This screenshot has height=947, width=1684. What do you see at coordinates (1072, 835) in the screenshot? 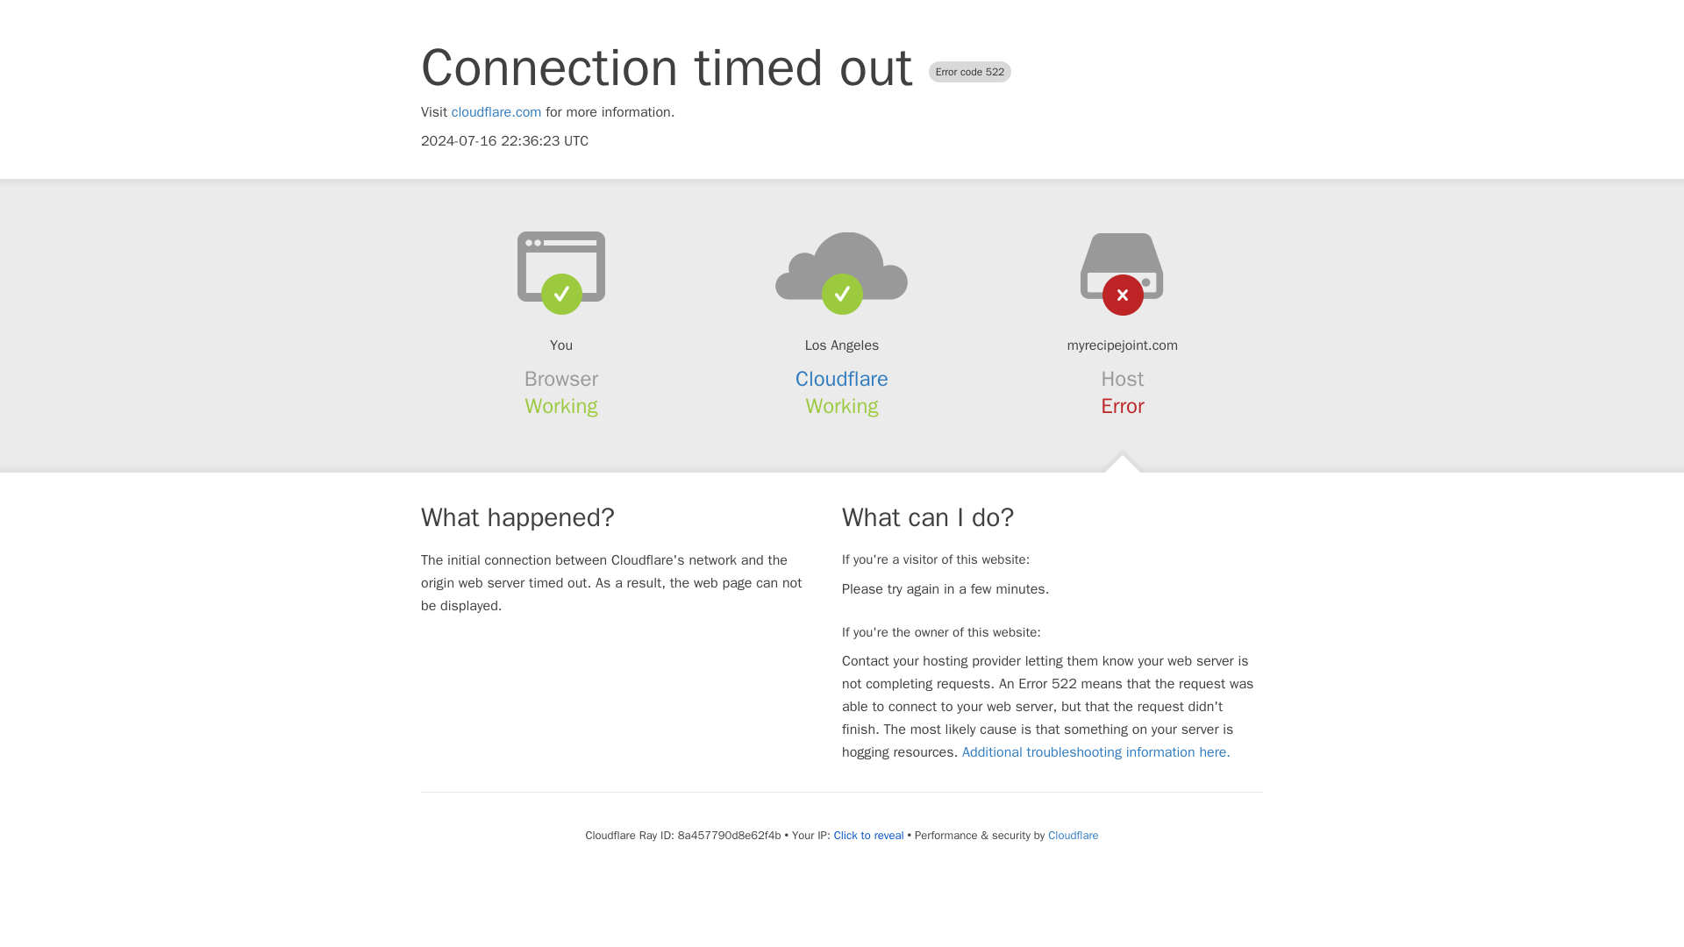
I see `Cloudflare` at bounding box center [1072, 835].